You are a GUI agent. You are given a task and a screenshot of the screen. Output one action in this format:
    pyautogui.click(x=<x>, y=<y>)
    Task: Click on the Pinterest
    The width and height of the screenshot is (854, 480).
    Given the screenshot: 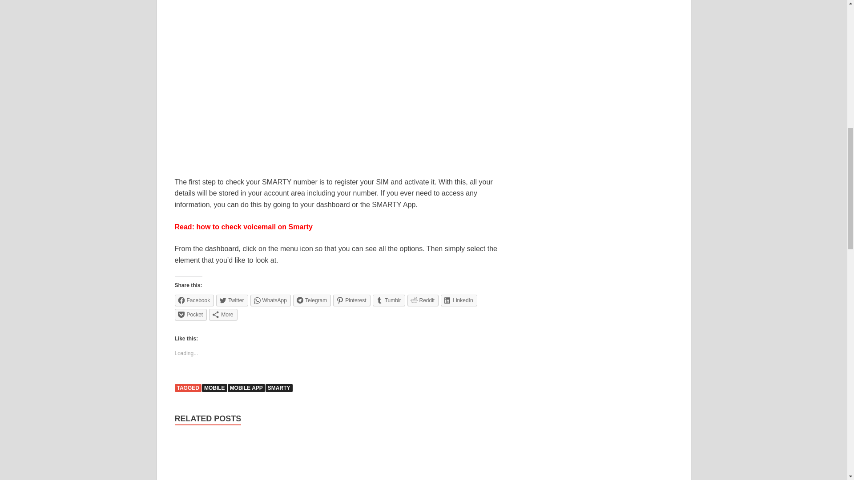 What is the action you would take?
    pyautogui.click(x=351, y=300)
    